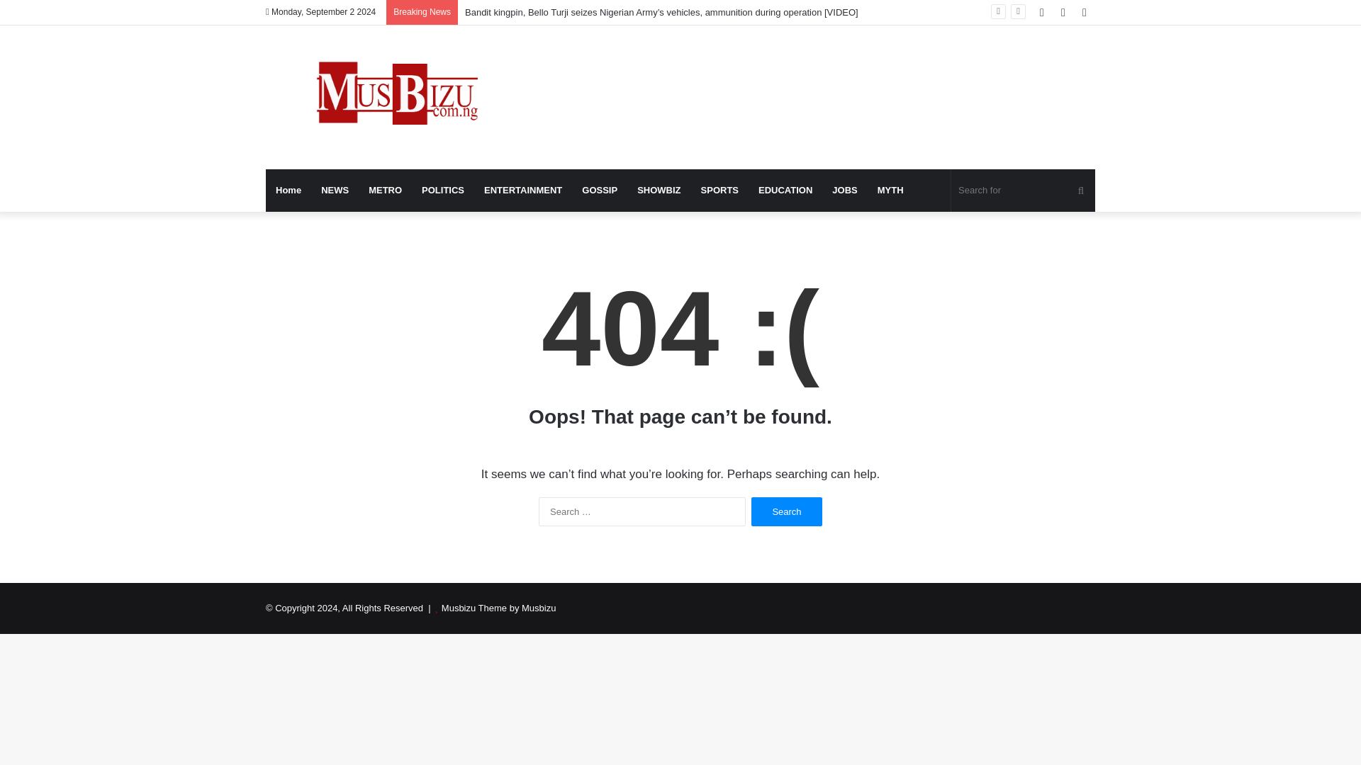 This screenshot has height=765, width=1361. What do you see at coordinates (659, 190) in the screenshot?
I see `SHOWBIZ` at bounding box center [659, 190].